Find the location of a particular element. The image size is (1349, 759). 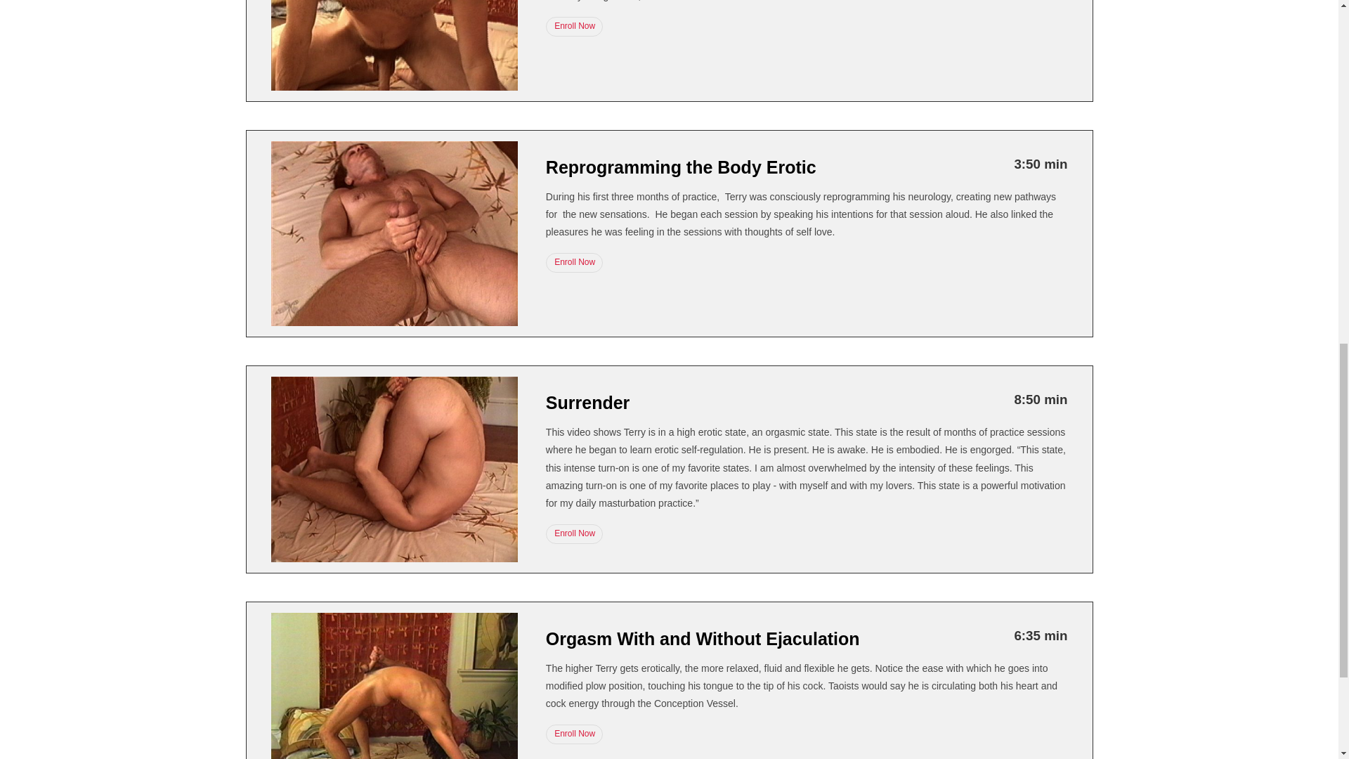

Surrender is located at coordinates (587, 403).